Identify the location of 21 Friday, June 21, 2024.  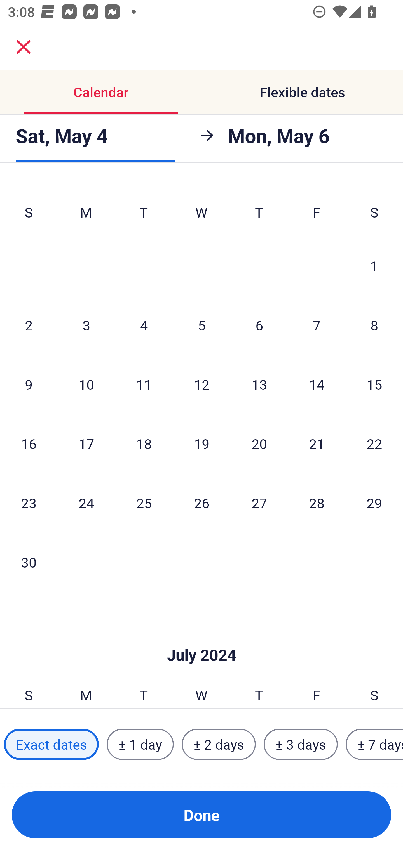
(317, 443).